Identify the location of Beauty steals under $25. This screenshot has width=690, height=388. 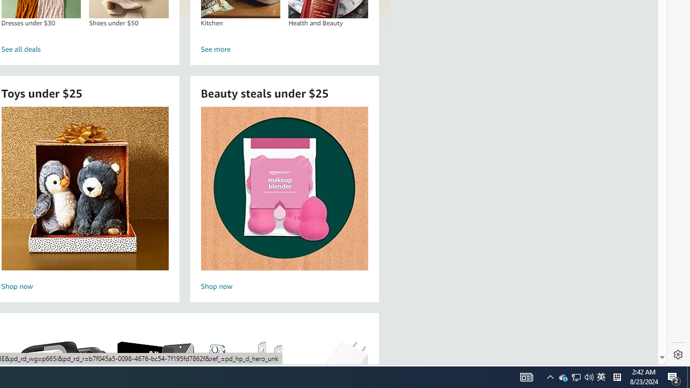
(284, 189).